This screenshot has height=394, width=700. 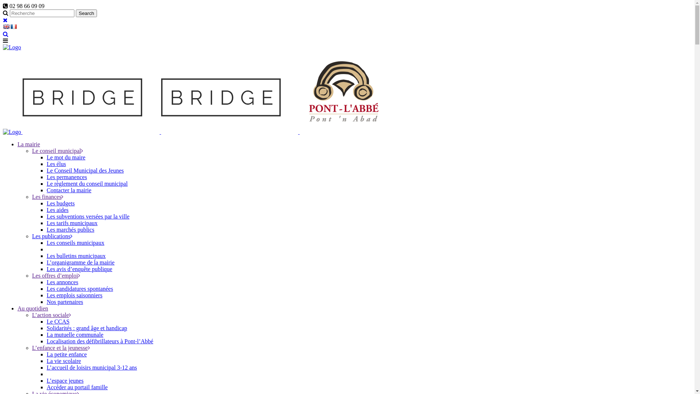 I want to click on Le Conseil Municipal des Jeunes, so click(x=85, y=171).